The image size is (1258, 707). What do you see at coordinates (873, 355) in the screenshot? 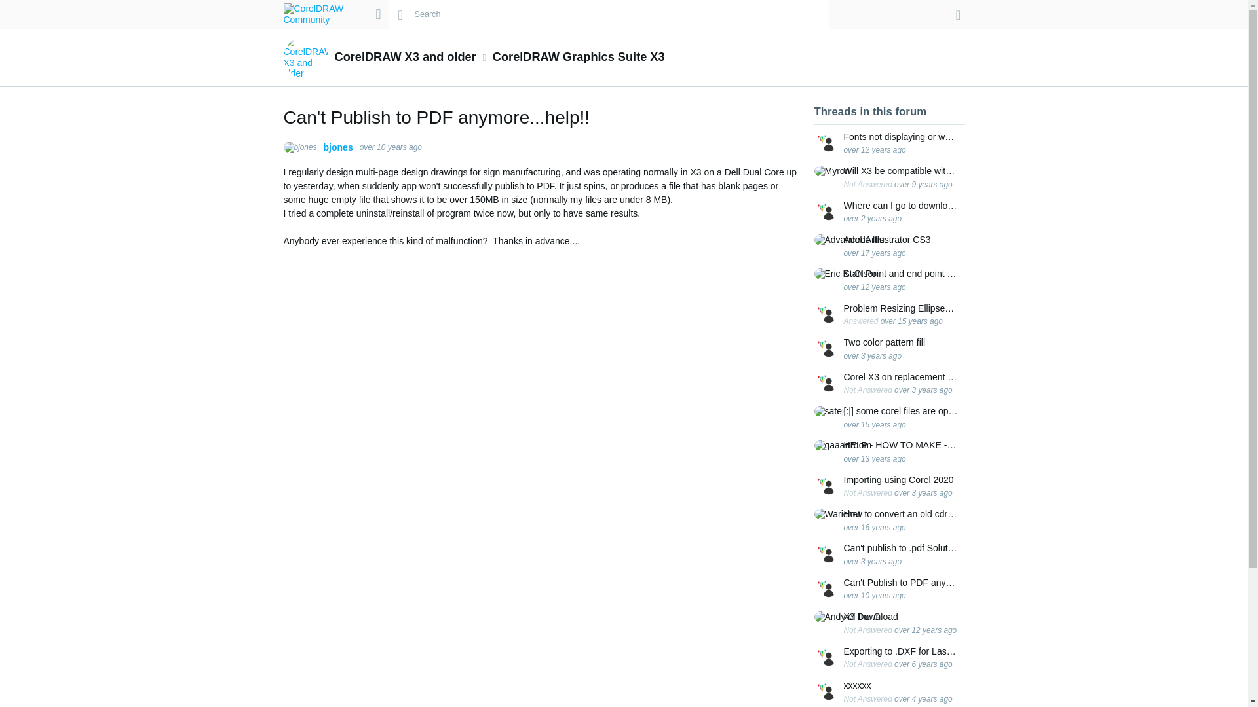
I see `over 3 years ago` at bounding box center [873, 355].